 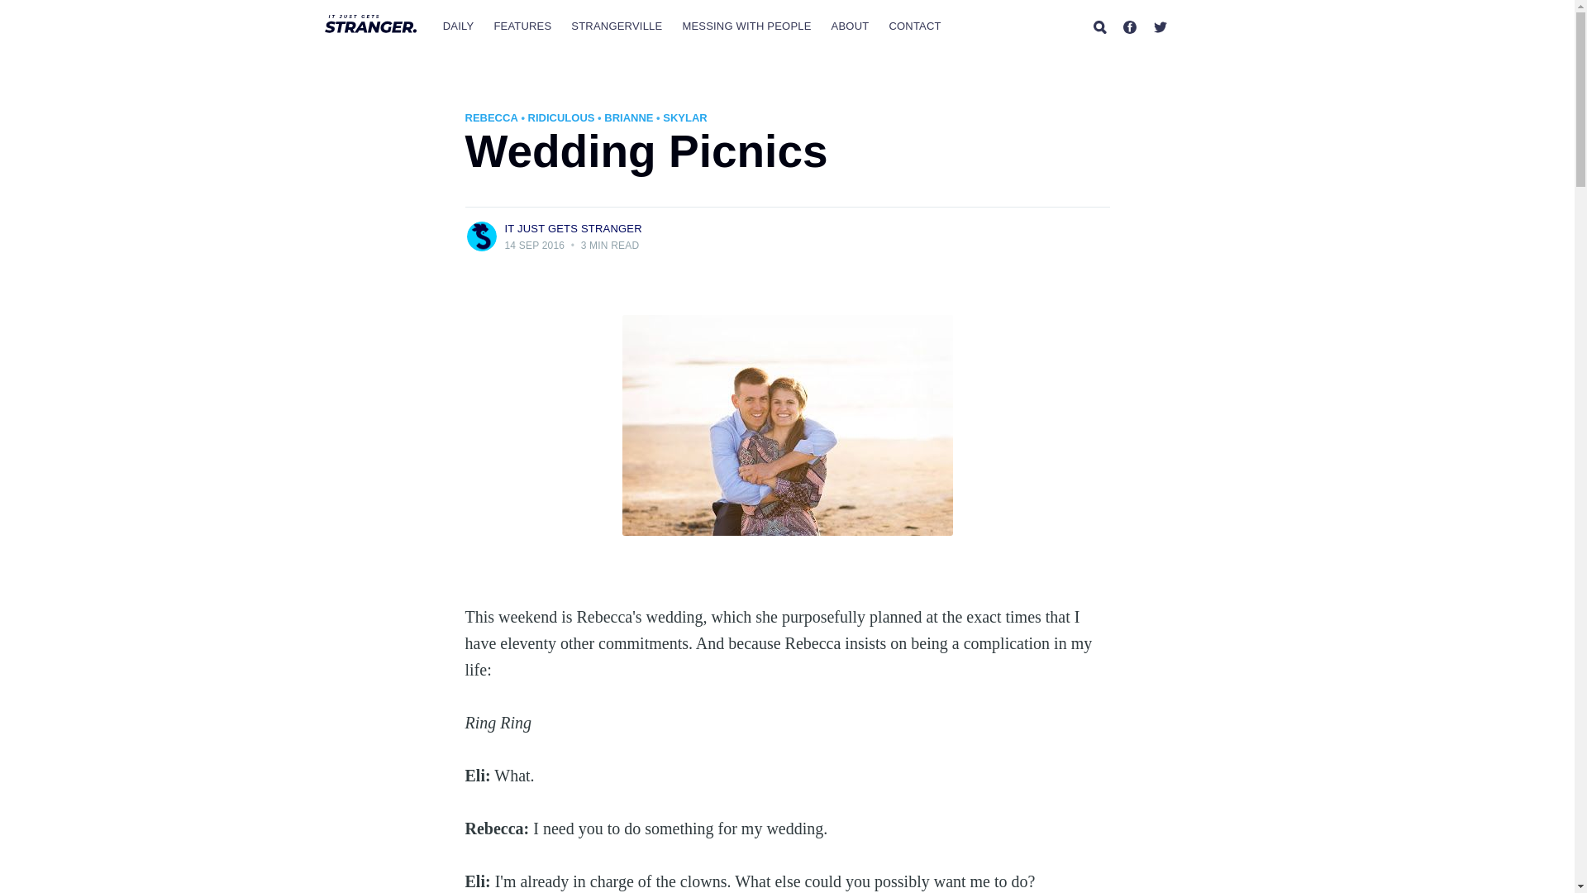 I want to click on RIDICULOUS, so click(x=562, y=117).